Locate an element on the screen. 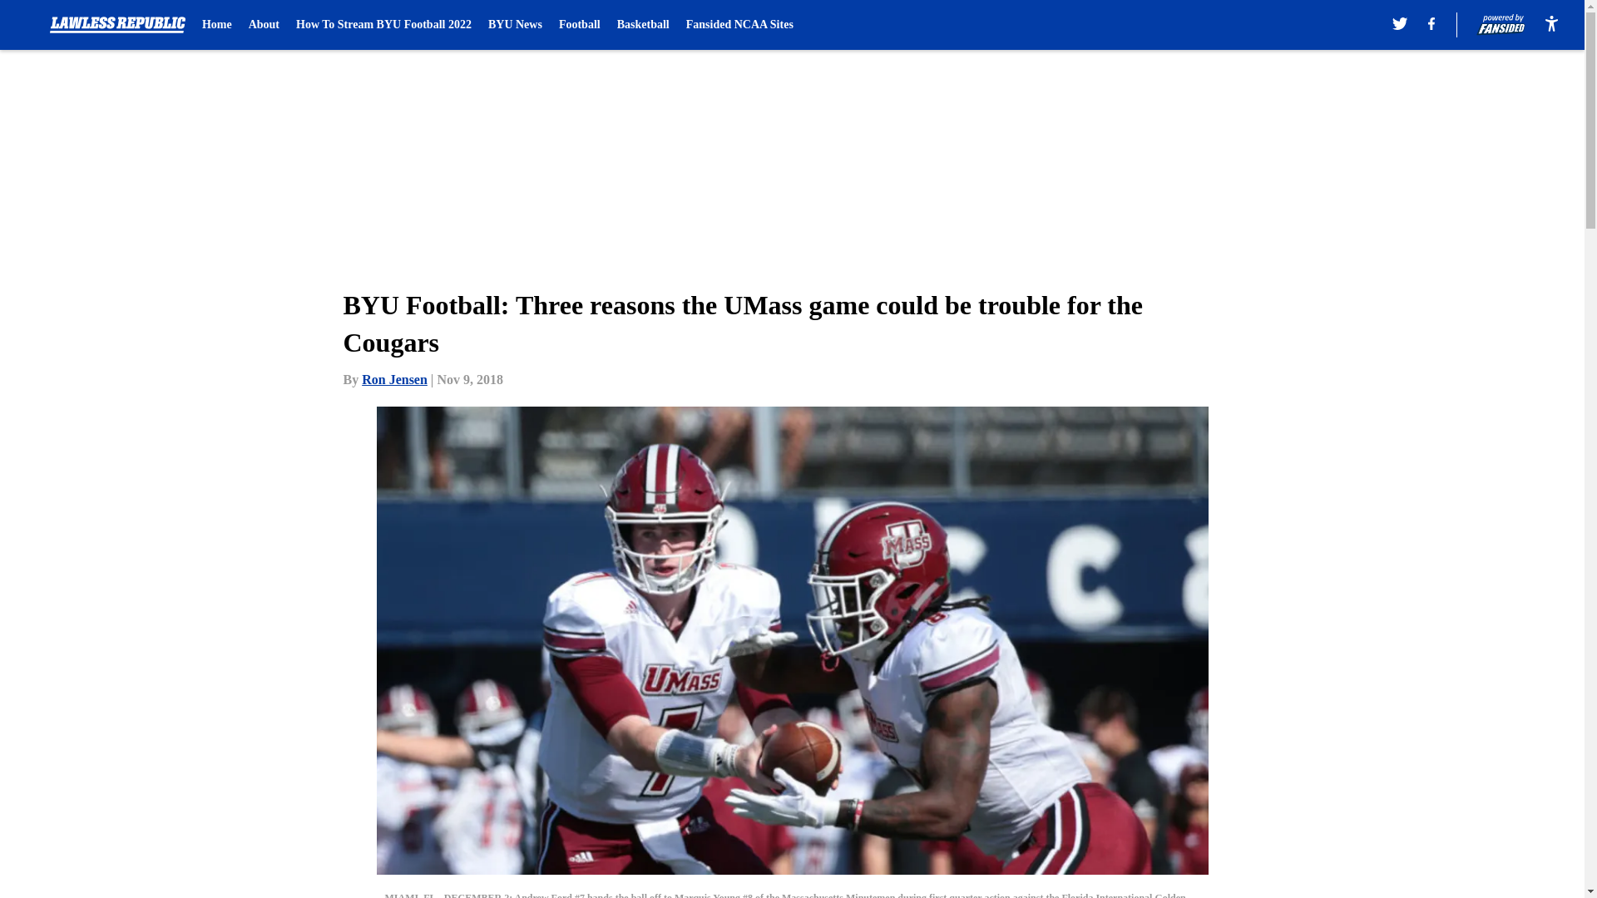 The image size is (1597, 898). Ron Jensen is located at coordinates (394, 379).